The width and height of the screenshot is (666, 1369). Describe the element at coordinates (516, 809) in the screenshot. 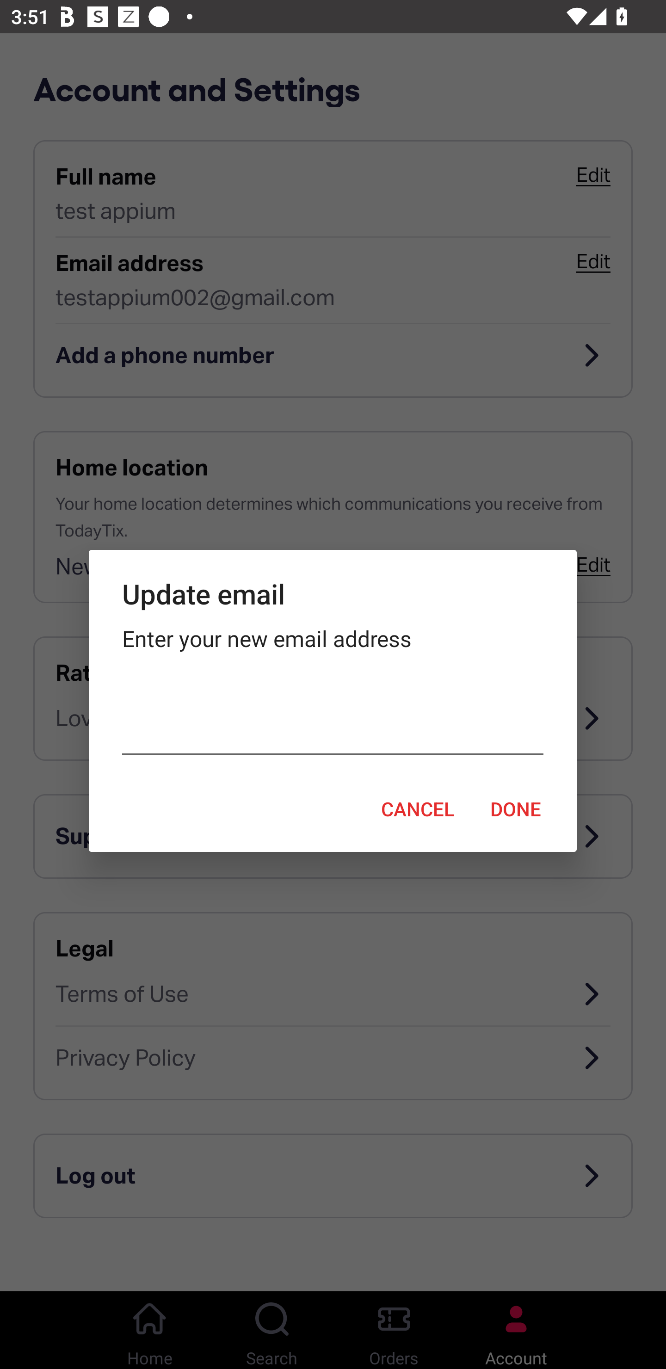

I see `DONE` at that location.